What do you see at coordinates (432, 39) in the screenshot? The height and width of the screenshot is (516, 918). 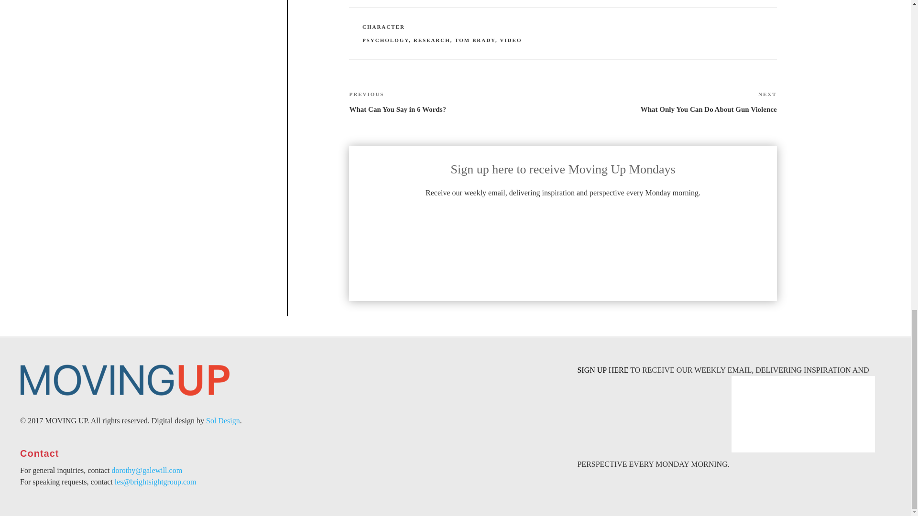 I see `PSYCHOLOGY` at bounding box center [432, 39].